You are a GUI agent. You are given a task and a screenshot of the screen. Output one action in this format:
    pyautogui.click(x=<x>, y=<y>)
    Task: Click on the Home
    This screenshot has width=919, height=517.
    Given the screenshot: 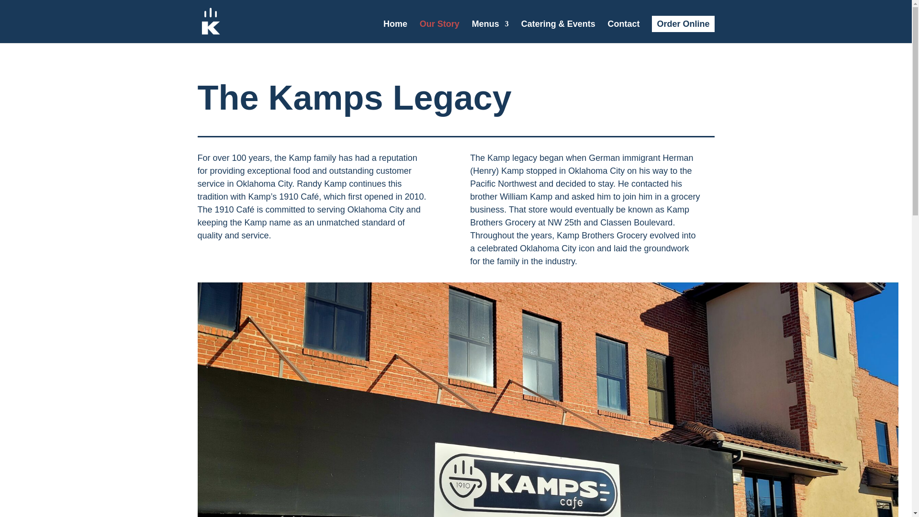 What is the action you would take?
    pyautogui.click(x=395, y=32)
    